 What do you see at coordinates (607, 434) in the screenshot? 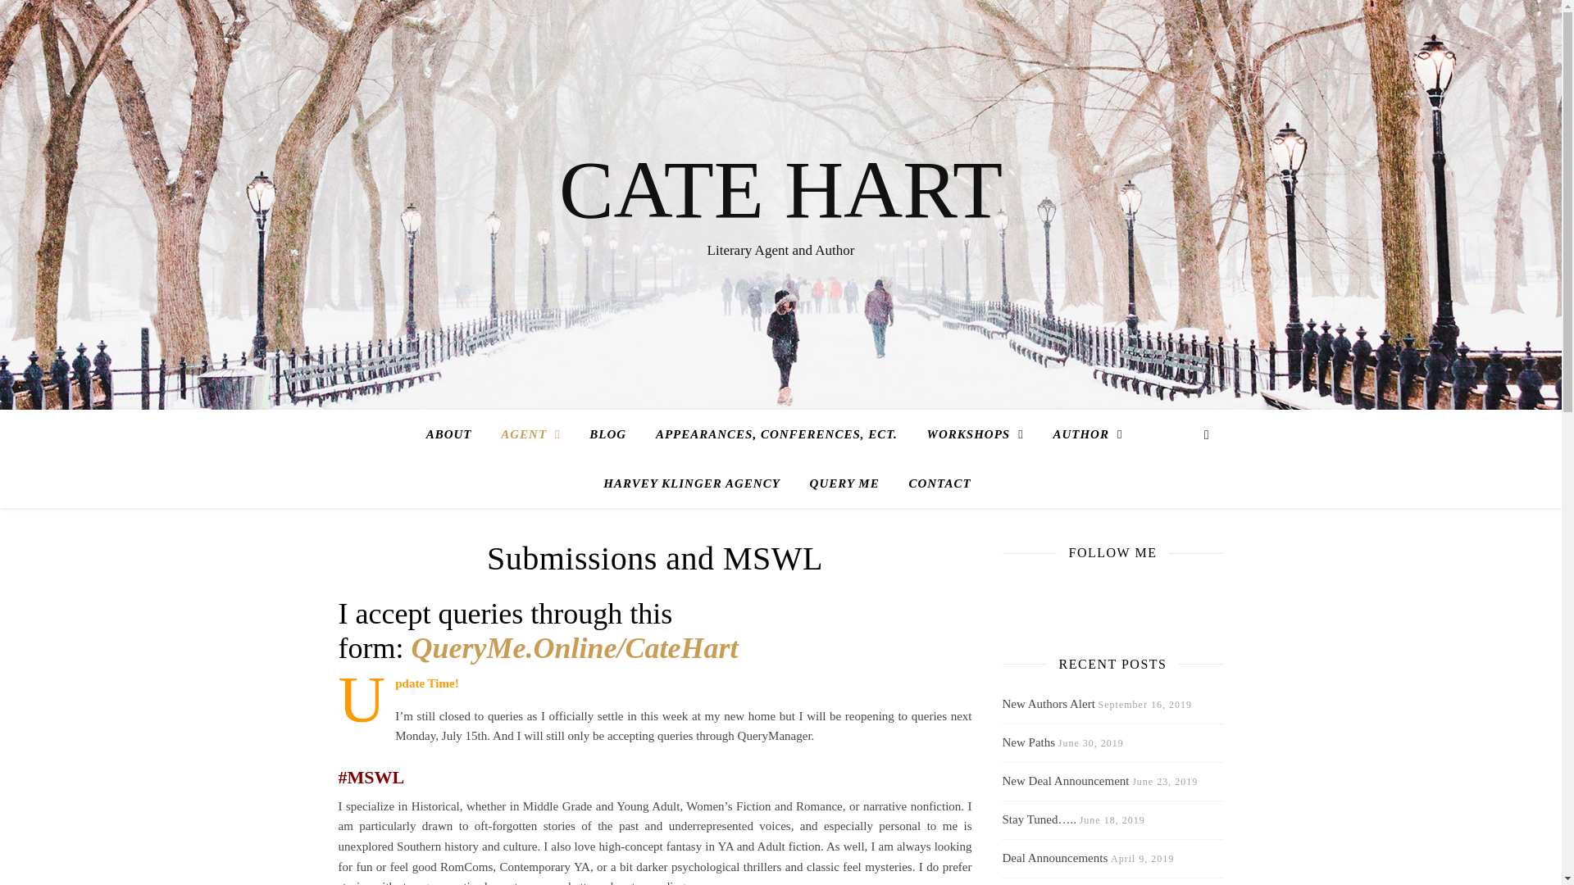
I see `BLOG` at bounding box center [607, 434].